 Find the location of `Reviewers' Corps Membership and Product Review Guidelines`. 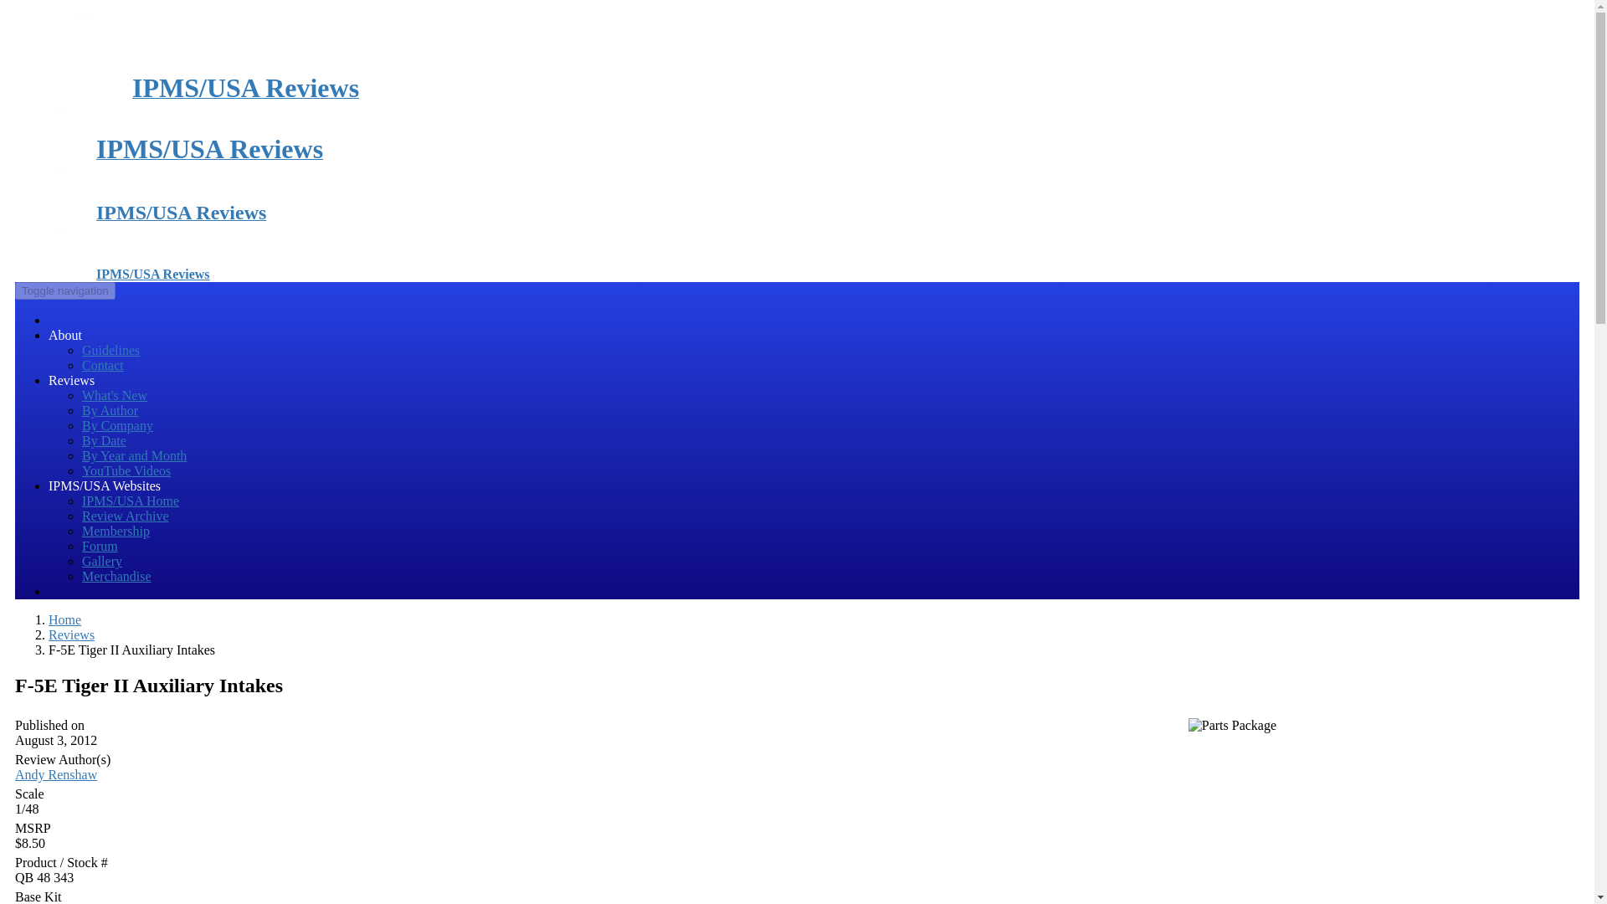

Reviewers' Corps Membership and Product Review Guidelines is located at coordinates (110, 350).